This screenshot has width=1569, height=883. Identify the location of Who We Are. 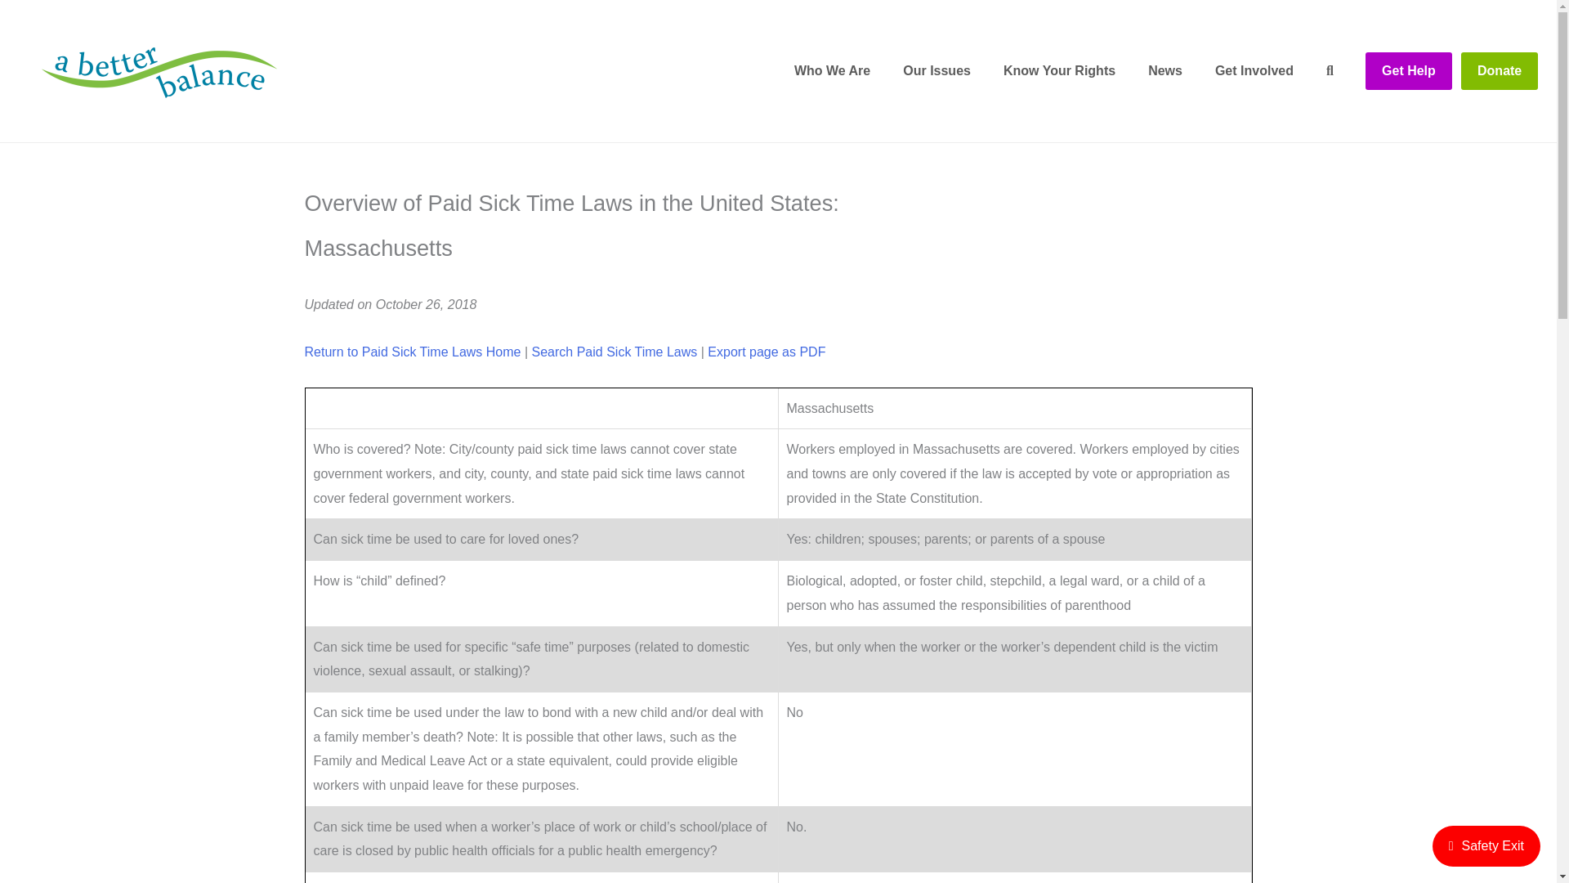
(832, 70).